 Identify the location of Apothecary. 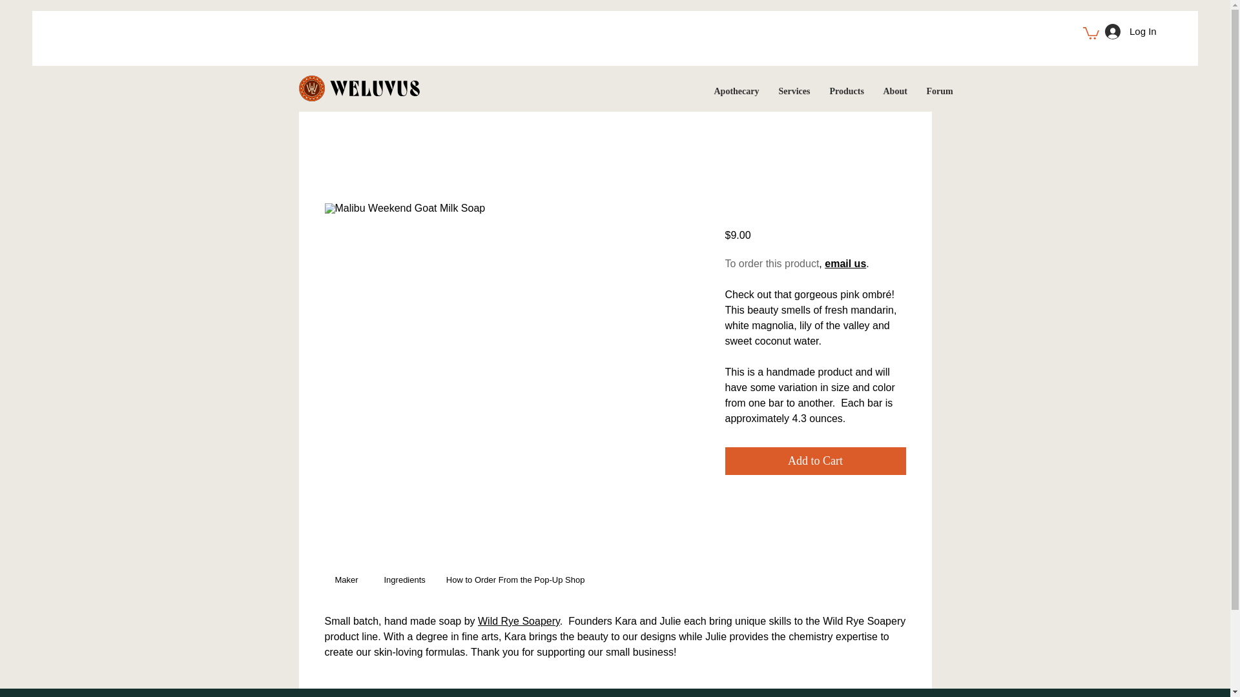
(736, 91).